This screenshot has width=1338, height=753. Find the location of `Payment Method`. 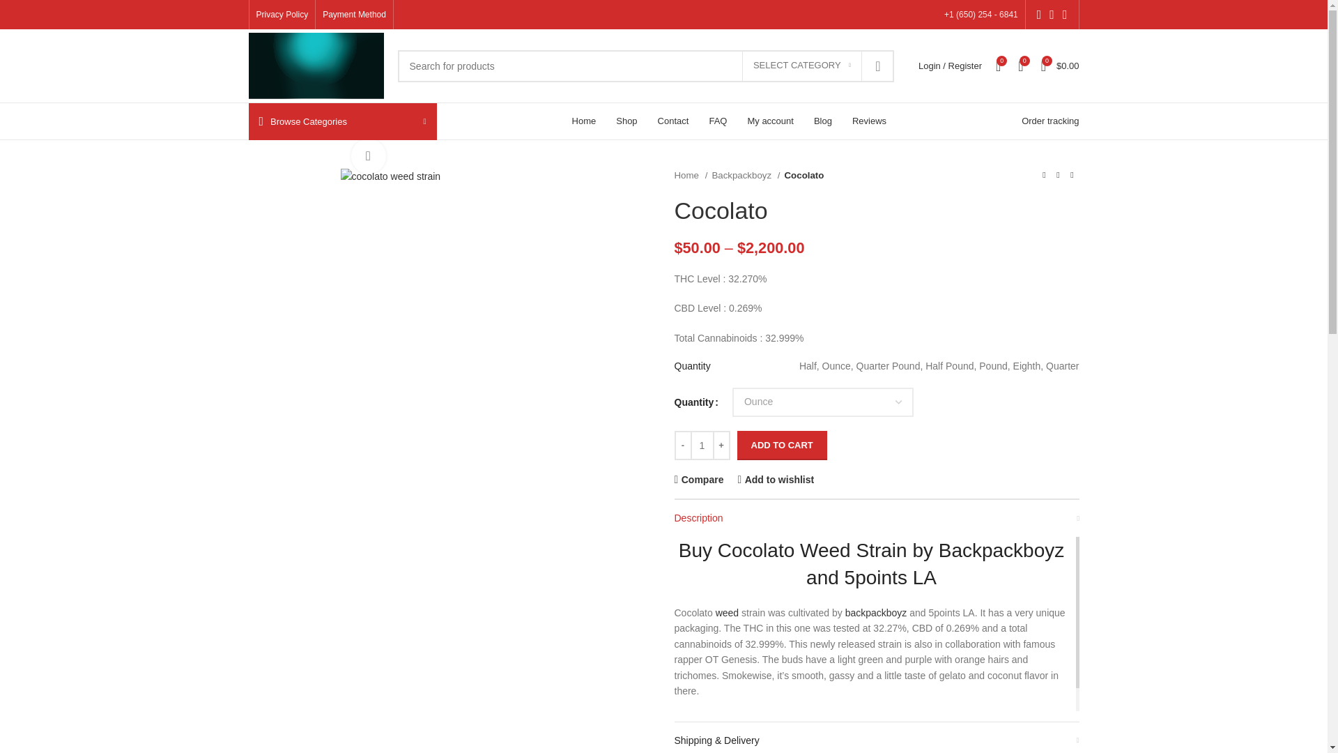

Payment Method is located at coordinates (354, 15).